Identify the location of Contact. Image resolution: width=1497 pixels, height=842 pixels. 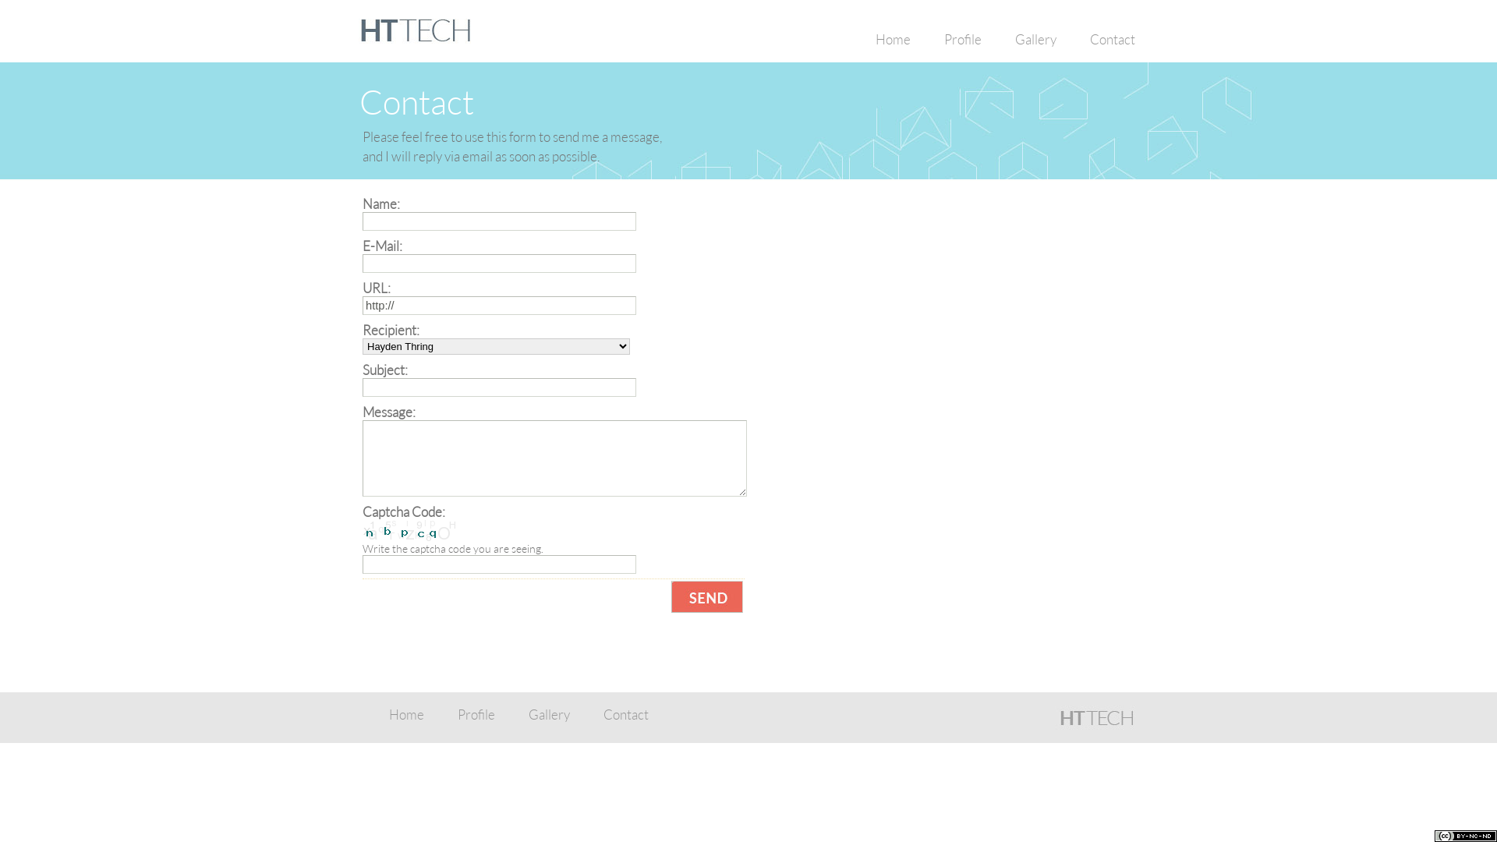
(1113, 40).